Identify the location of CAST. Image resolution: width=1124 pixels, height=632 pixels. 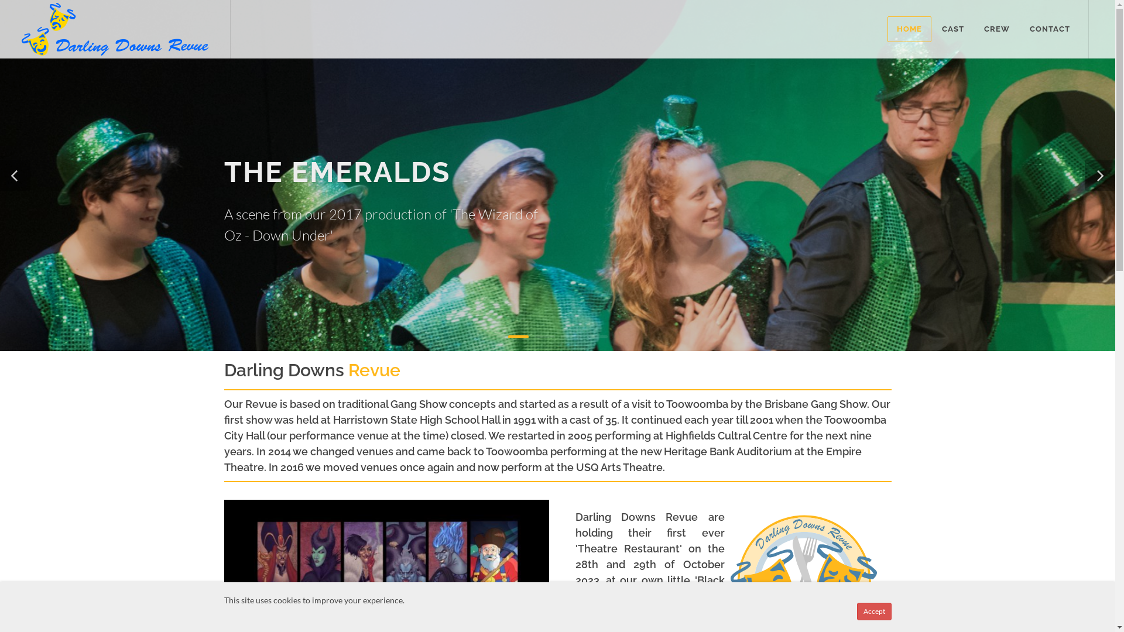
(953, 29).